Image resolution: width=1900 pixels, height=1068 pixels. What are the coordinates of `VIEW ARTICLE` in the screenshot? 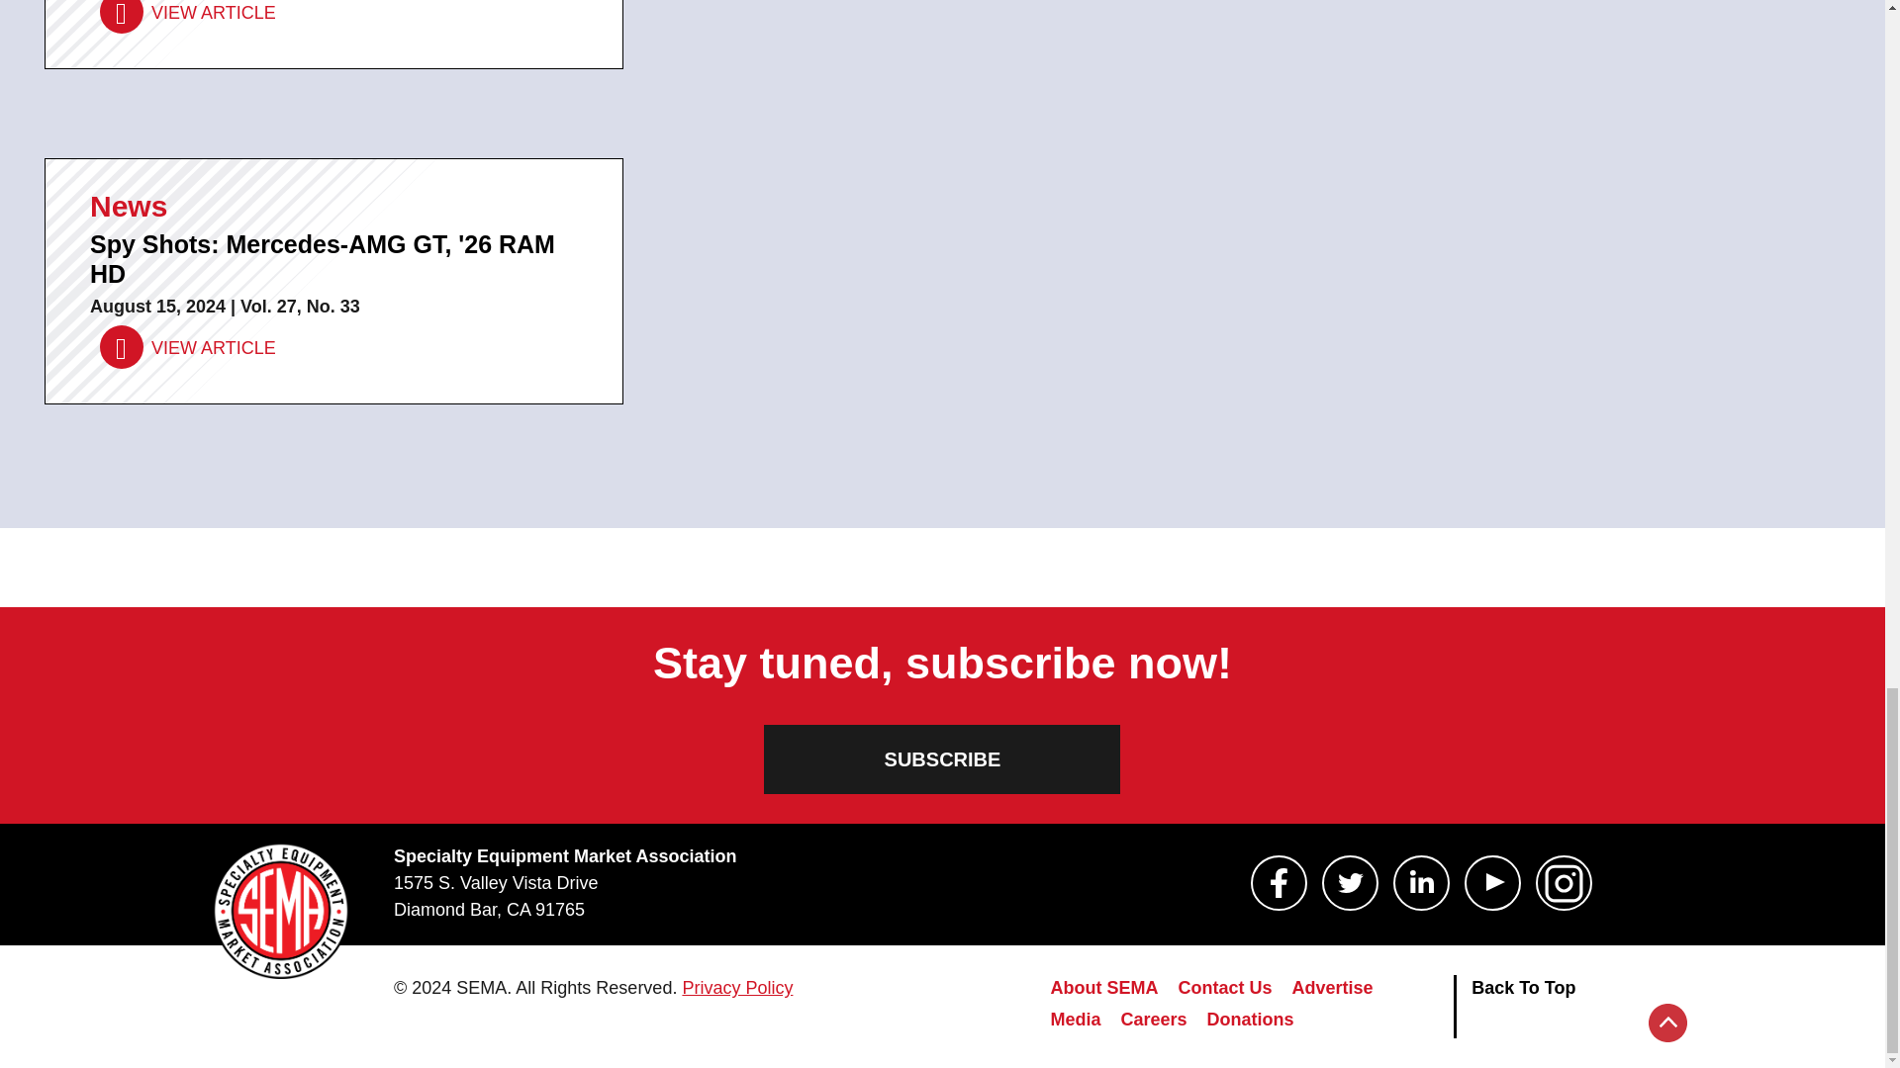 It's located at (188, 347).